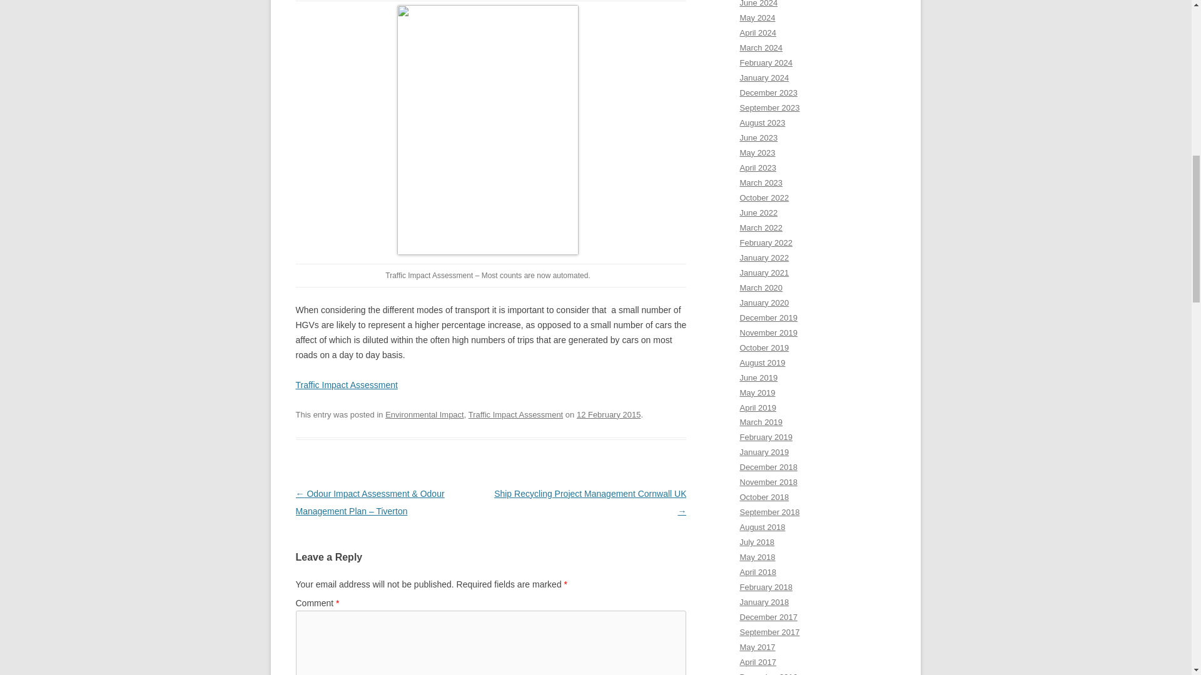 Image resolution: width=1201 pixels, height=675 pixels. I want to click on February 2024, so click(766, 62).